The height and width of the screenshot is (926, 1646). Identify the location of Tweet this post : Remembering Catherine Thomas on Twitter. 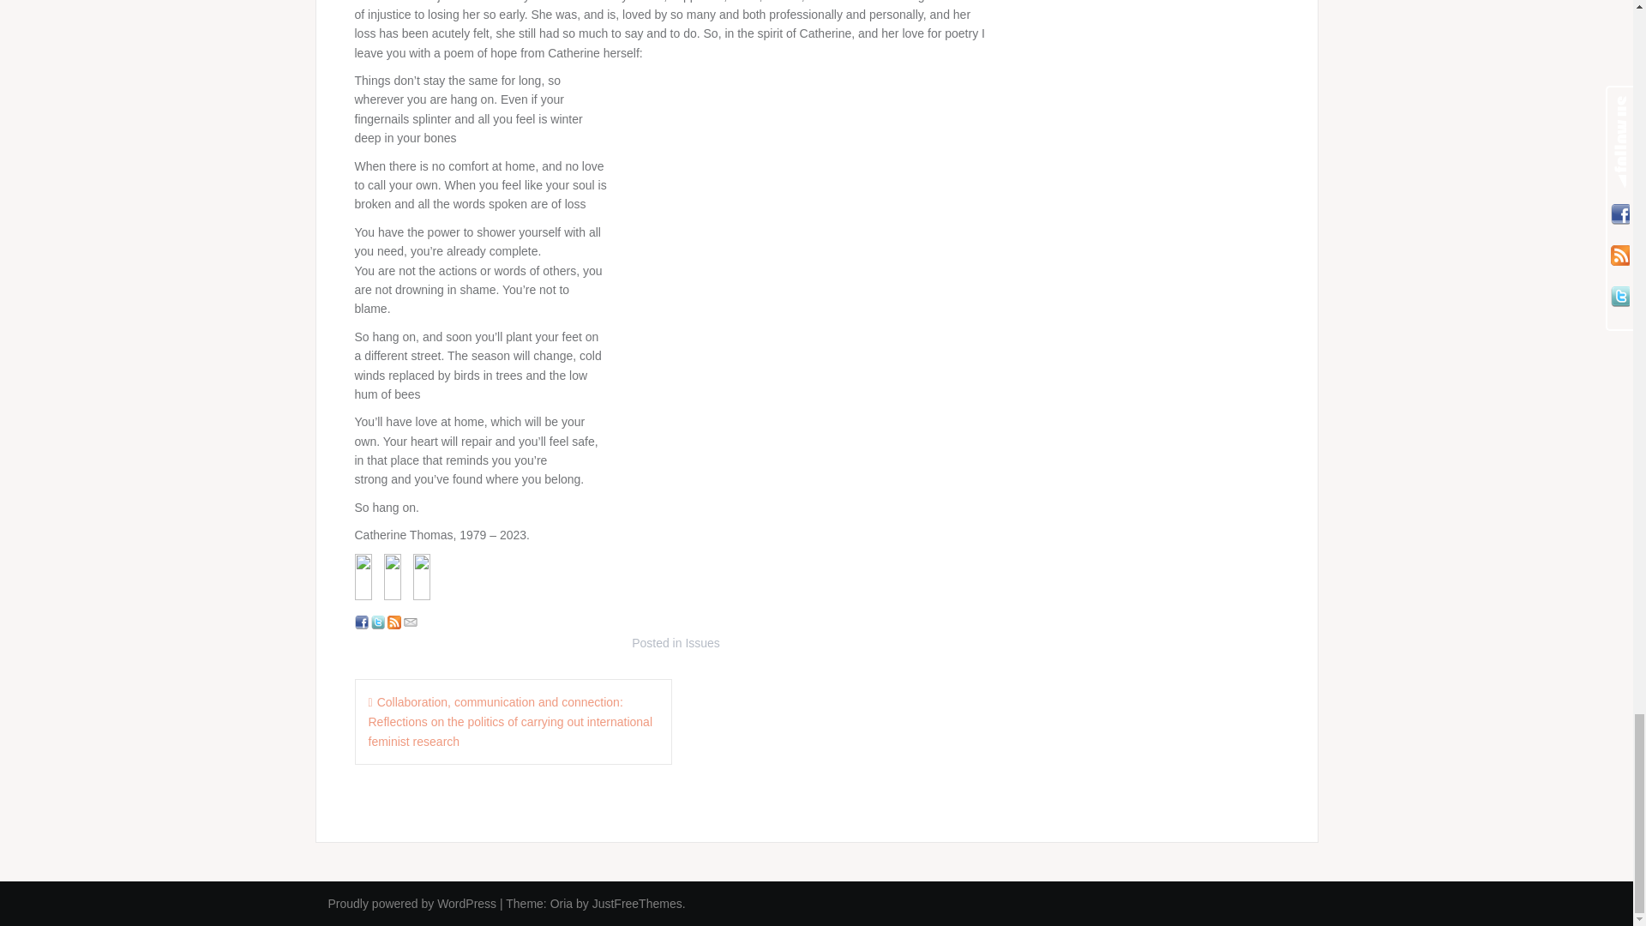
(377, 622).